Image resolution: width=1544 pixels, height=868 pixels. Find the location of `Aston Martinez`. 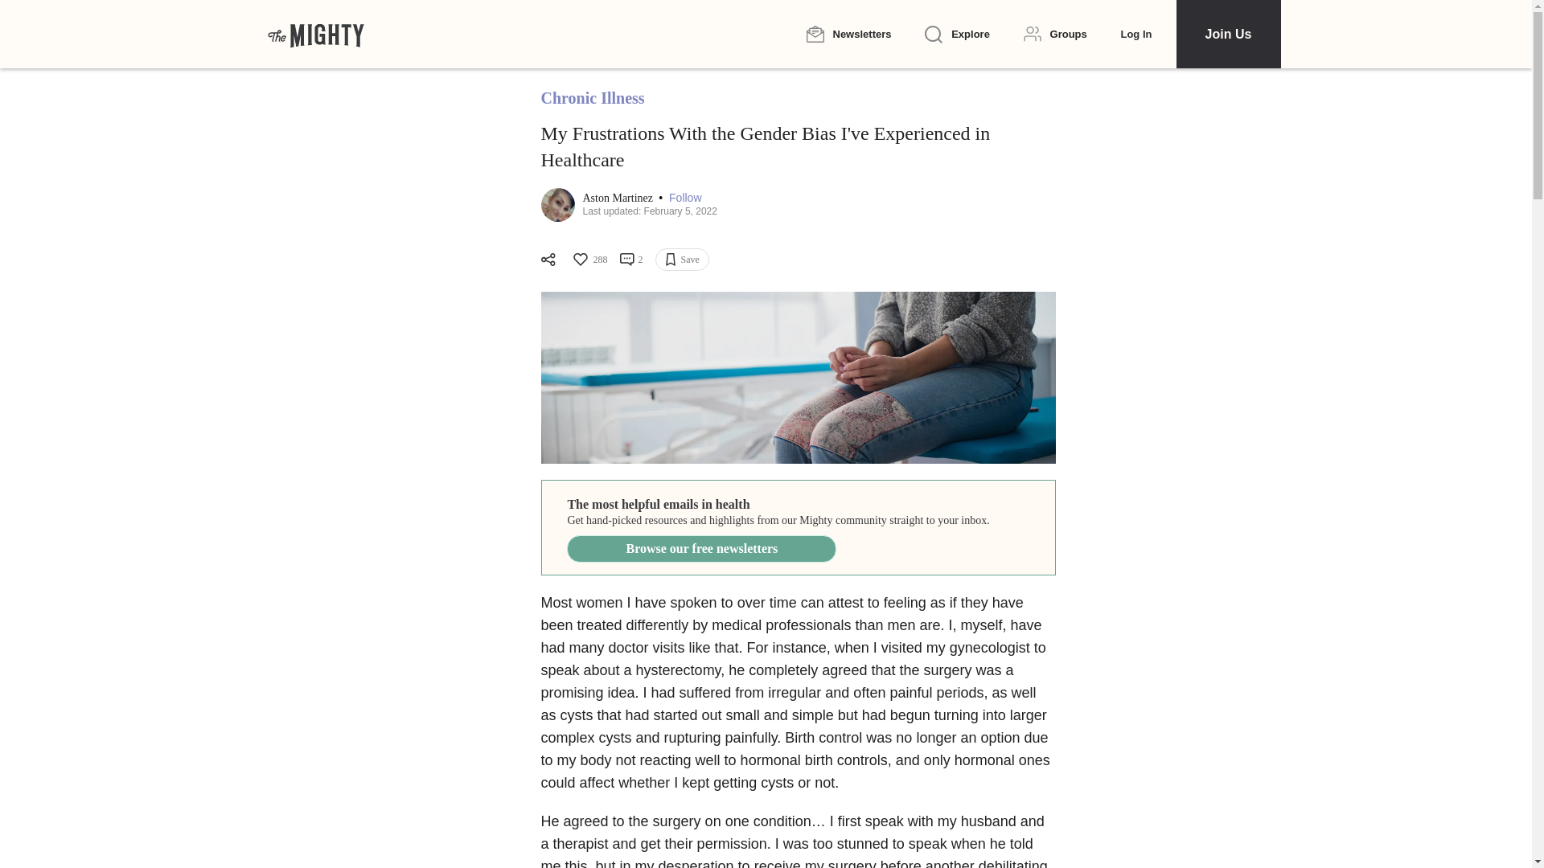

Aston Martinez is located at coordinates (618, 198).